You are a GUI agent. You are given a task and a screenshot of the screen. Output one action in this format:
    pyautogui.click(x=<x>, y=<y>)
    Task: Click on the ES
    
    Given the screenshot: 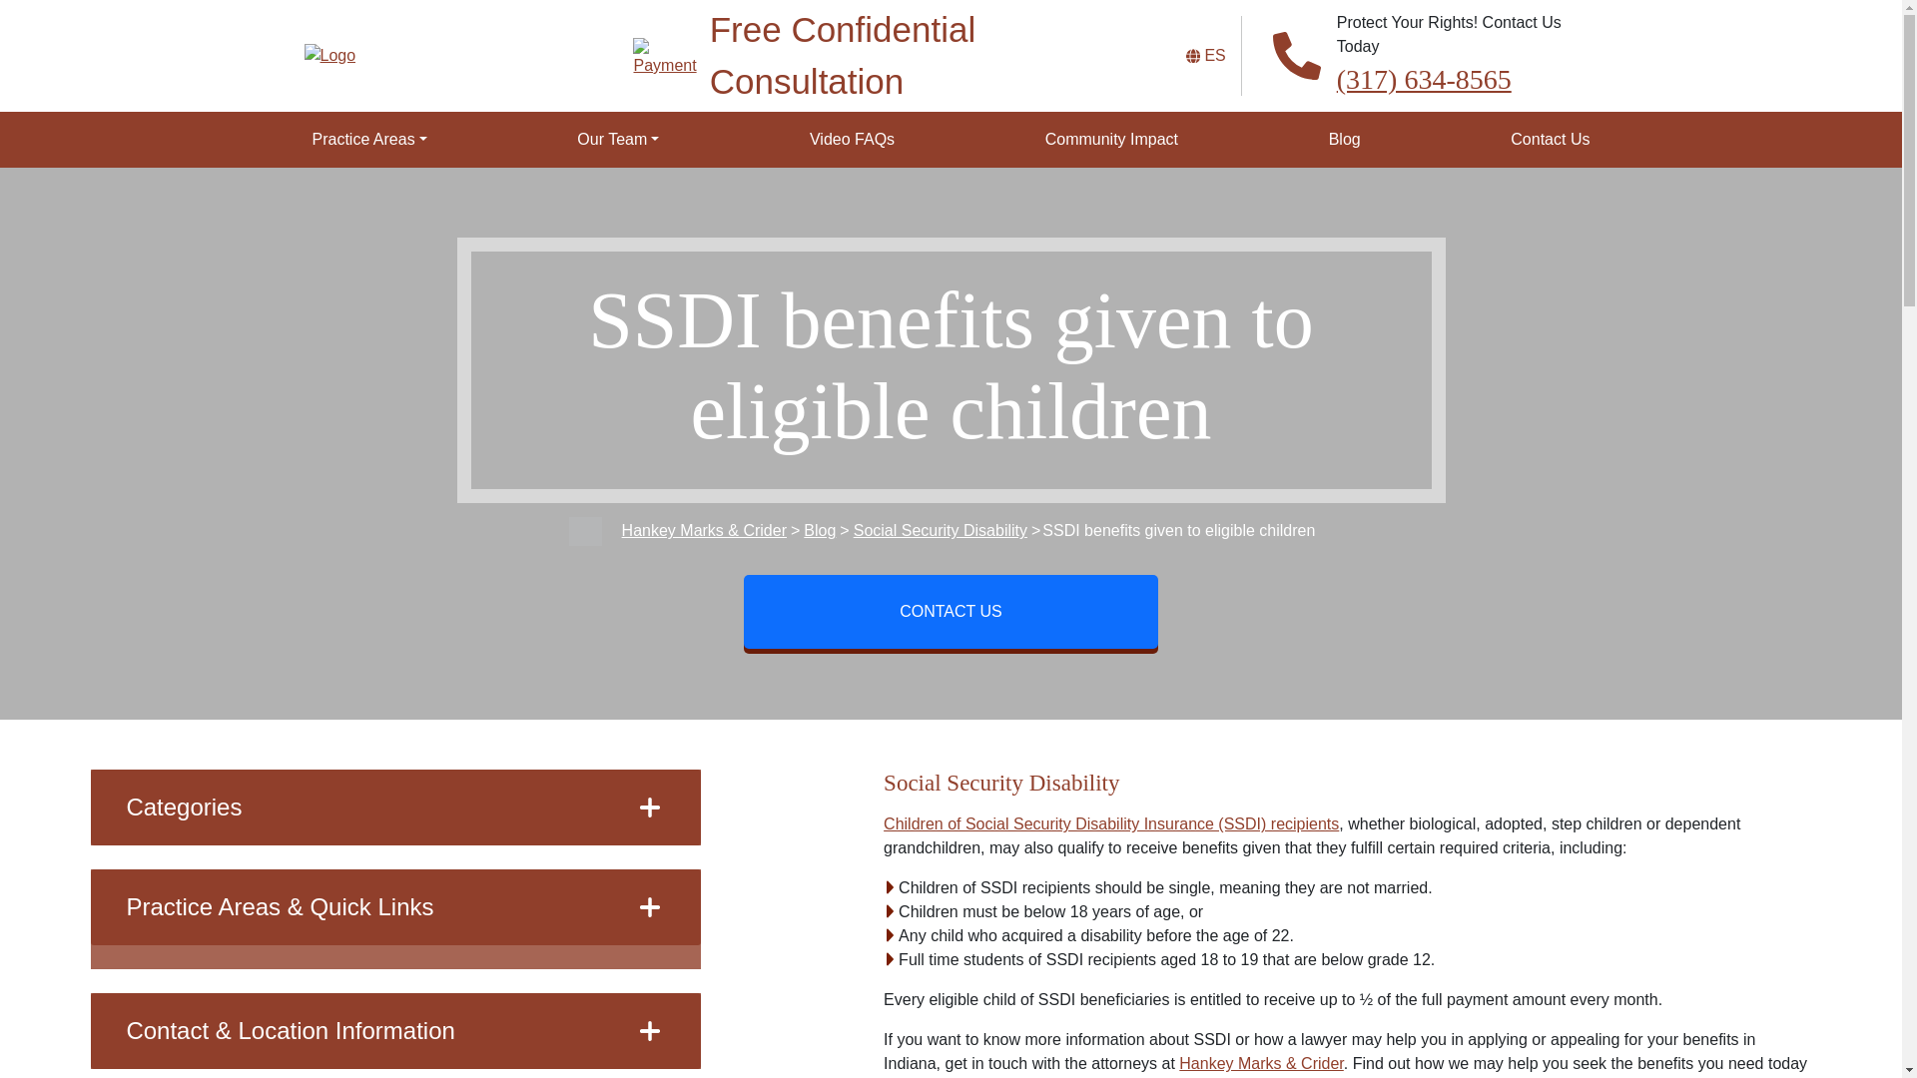 What is the action you would take?
    pyautogui.click(x=1214, y=55)
    